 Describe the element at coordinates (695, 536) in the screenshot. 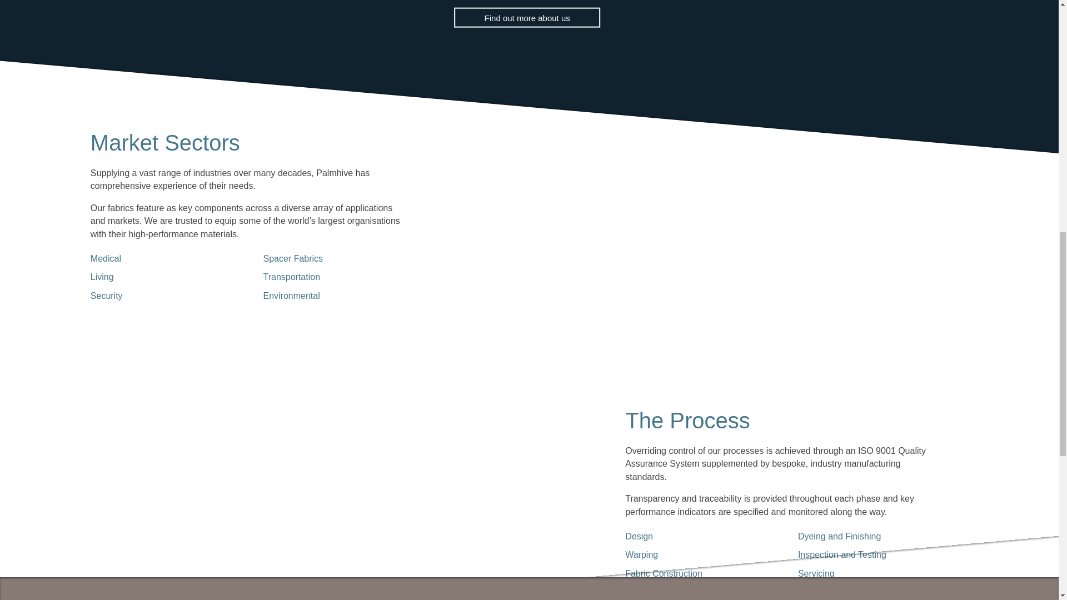

I see `Design` at that location.